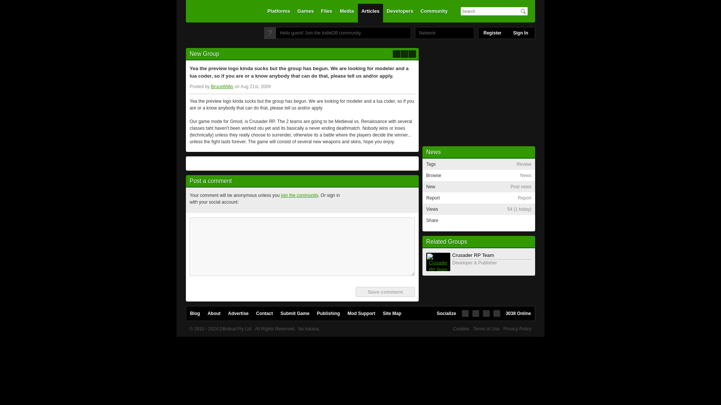 Image resolution: width=721 pixels, height=405 pixels. What do you see at coordinates (216, 35) in the screenshot?
I see `Home` at bounding box center [216, 35].